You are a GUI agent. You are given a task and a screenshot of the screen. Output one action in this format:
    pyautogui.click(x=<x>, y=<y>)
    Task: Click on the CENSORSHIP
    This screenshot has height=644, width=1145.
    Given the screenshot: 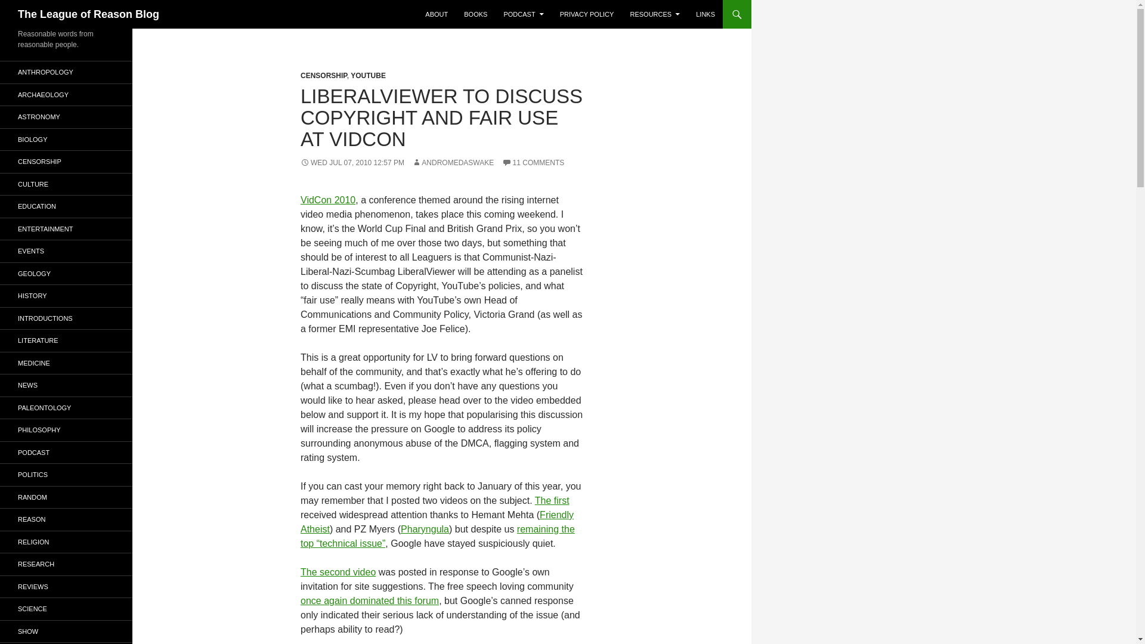 What is the action you would take?
    pyautogui.click(x=323, y=75)
    